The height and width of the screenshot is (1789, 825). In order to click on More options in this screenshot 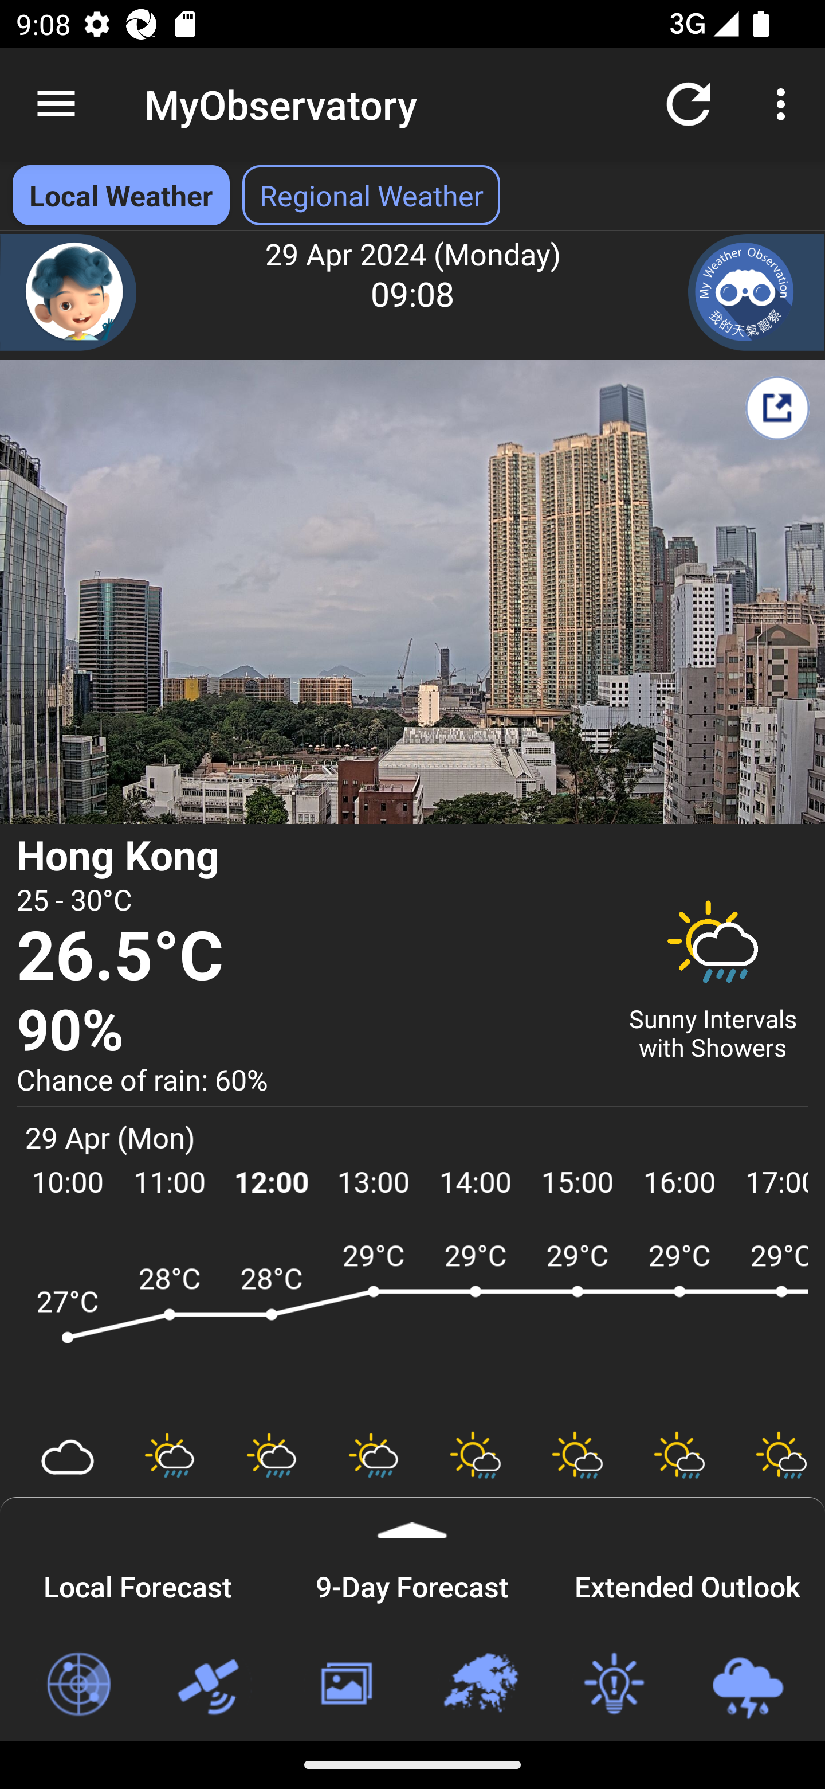, I will do `click(785, 103)`.